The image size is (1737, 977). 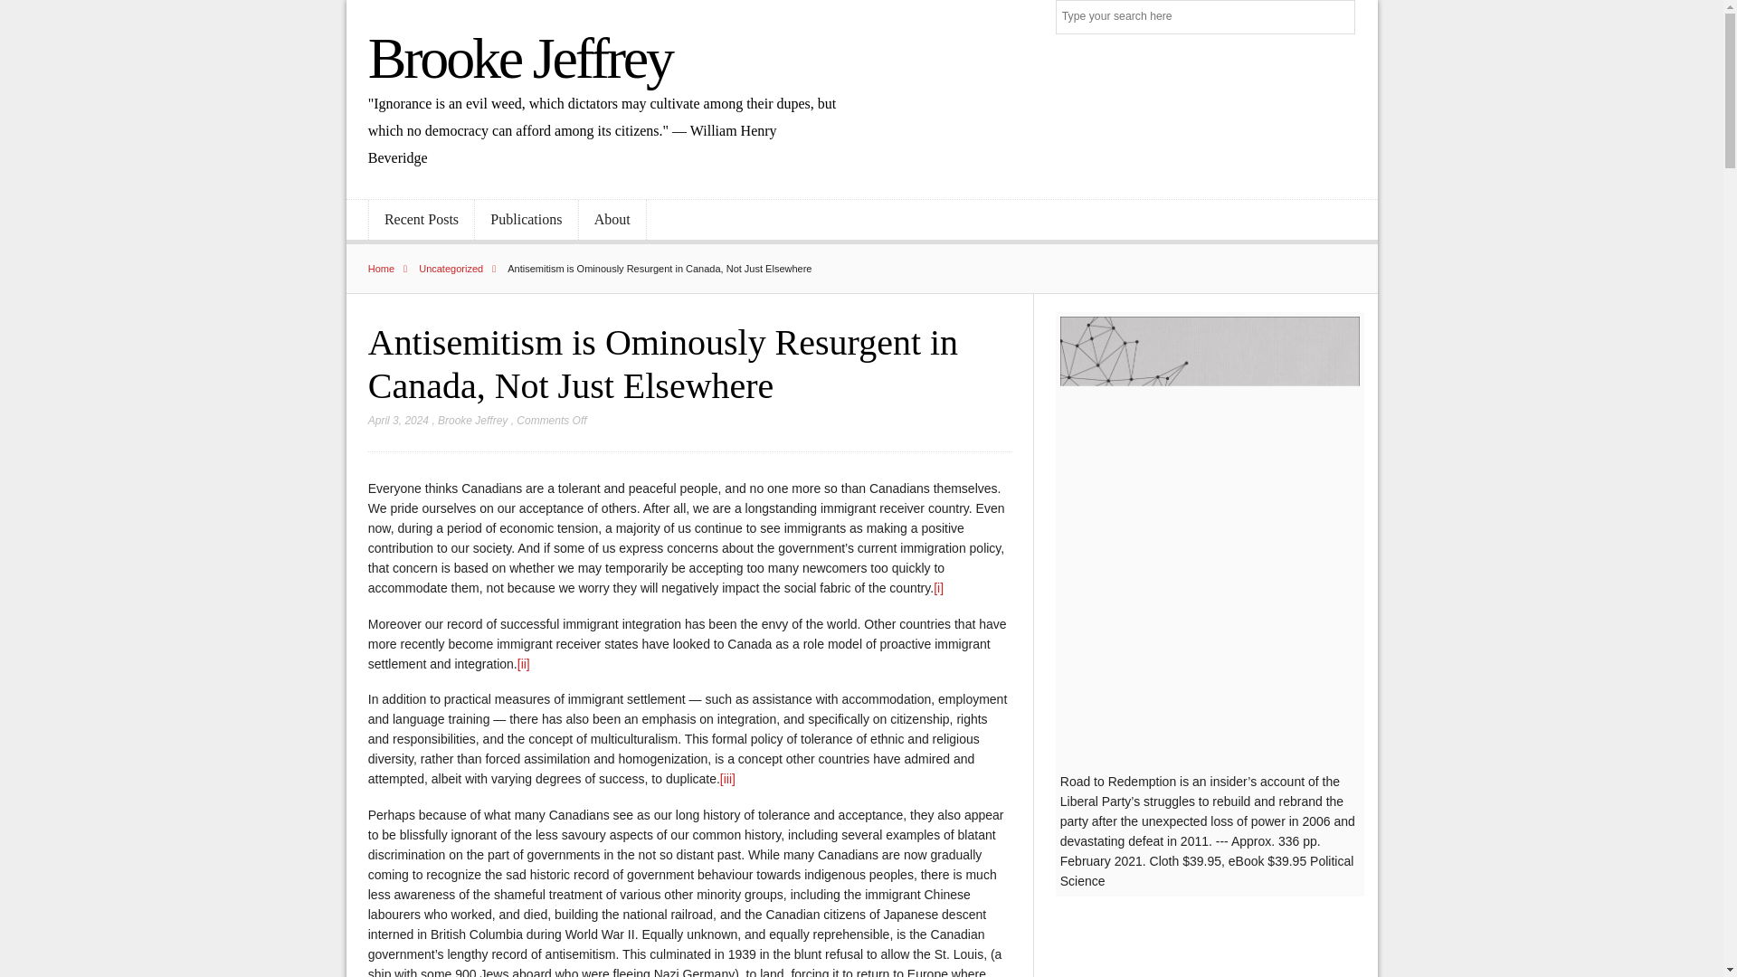 I want to click on Brooke Jeffrey, so click(x=472, y=420).